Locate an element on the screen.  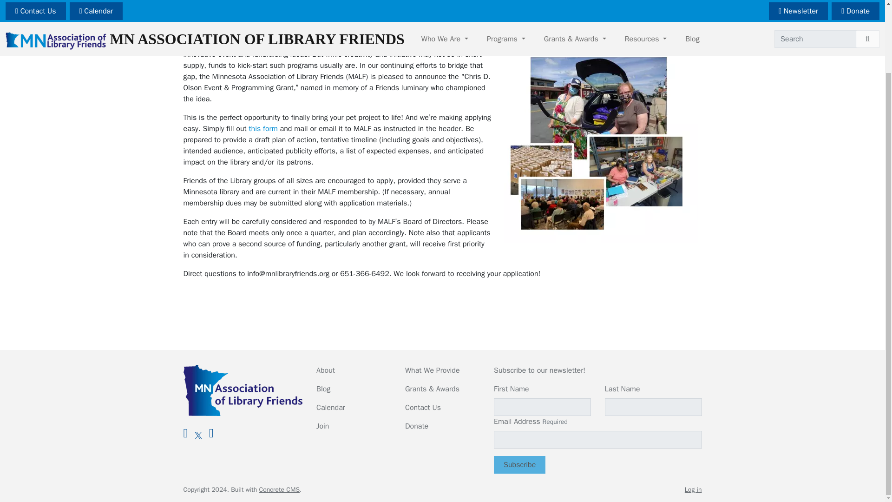
About is located at coordinates (326, 370).